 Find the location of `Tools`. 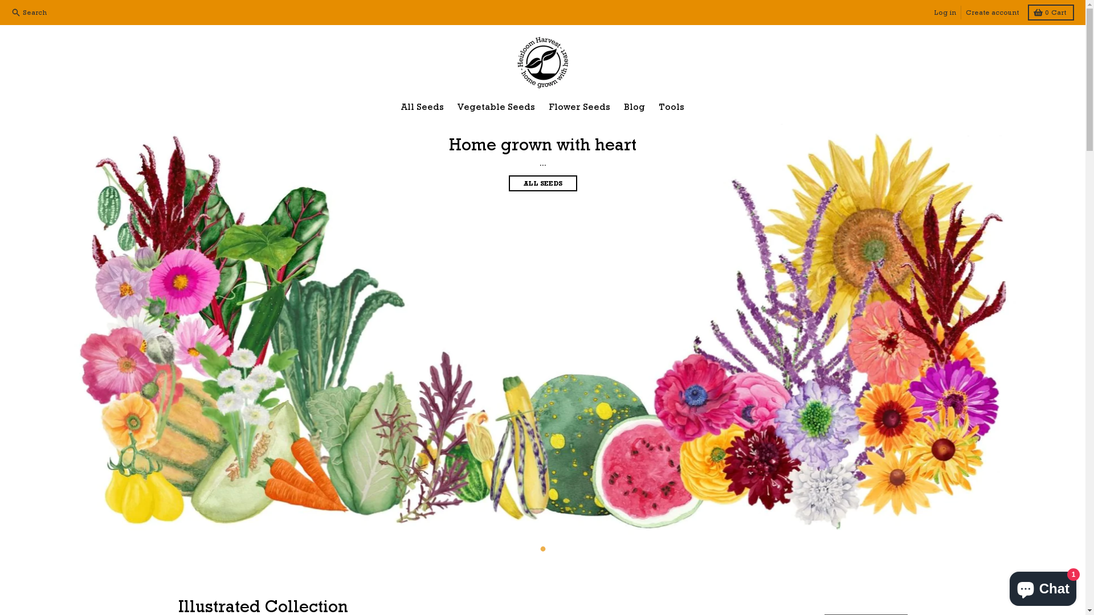

Tools is located at coordinates (671, 107).